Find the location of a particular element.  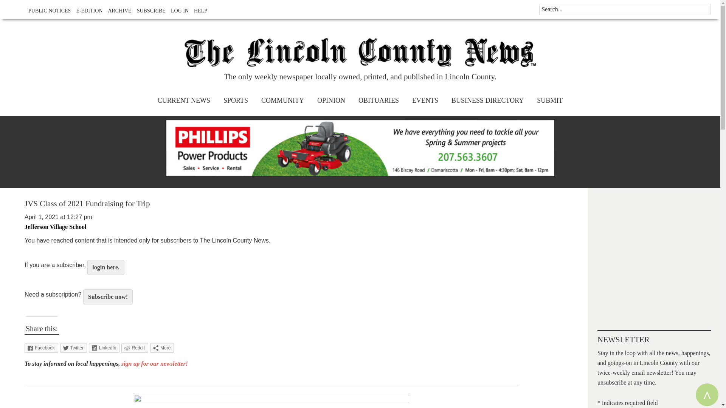

SUBSCRIBE is located at coordinates (149, 11).